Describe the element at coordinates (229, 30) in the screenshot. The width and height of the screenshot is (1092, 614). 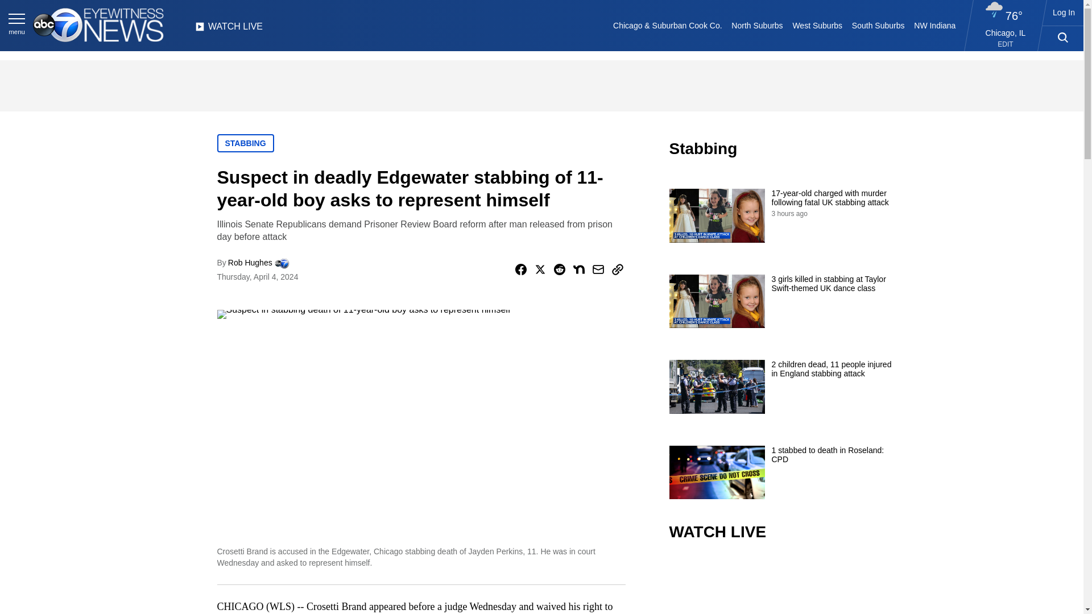
I see `WATCH LIVE` at that location.